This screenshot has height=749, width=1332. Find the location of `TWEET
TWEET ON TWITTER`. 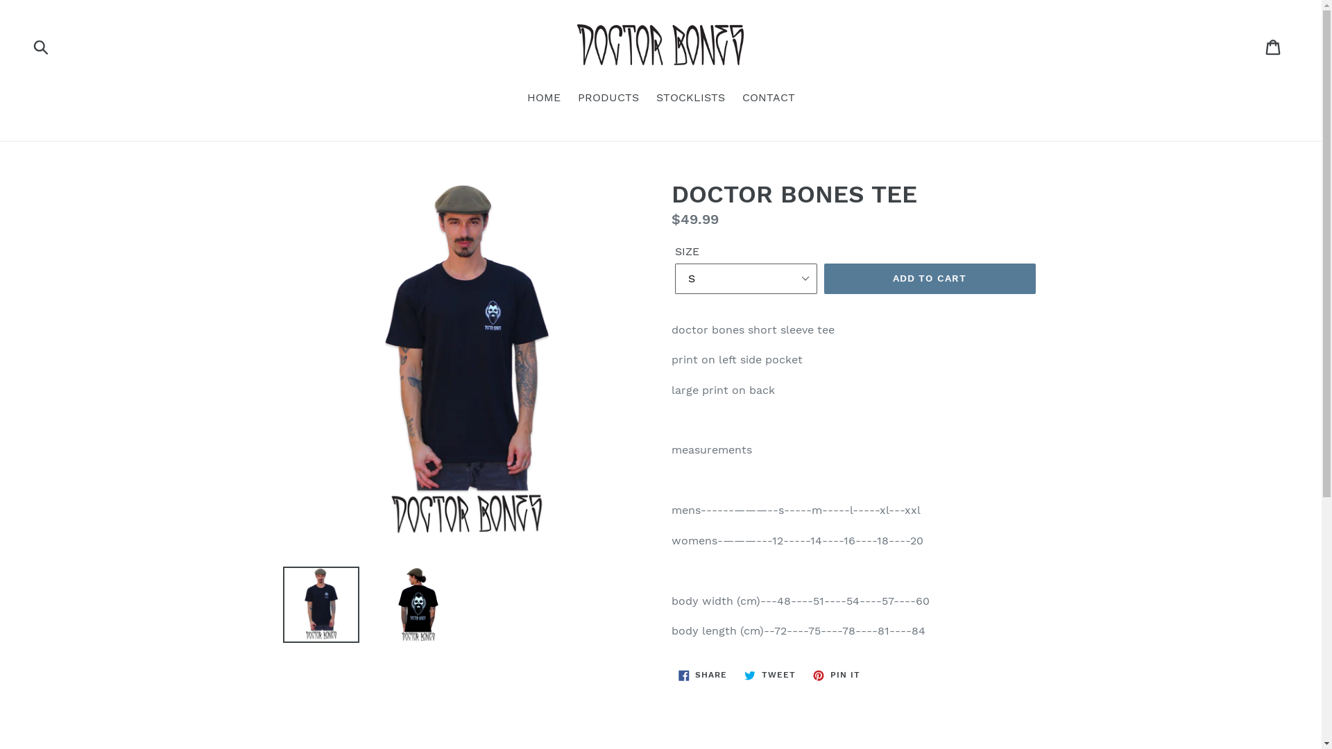

TWEET
TWEET ON TWITTER is located at coordinates (770, 675).